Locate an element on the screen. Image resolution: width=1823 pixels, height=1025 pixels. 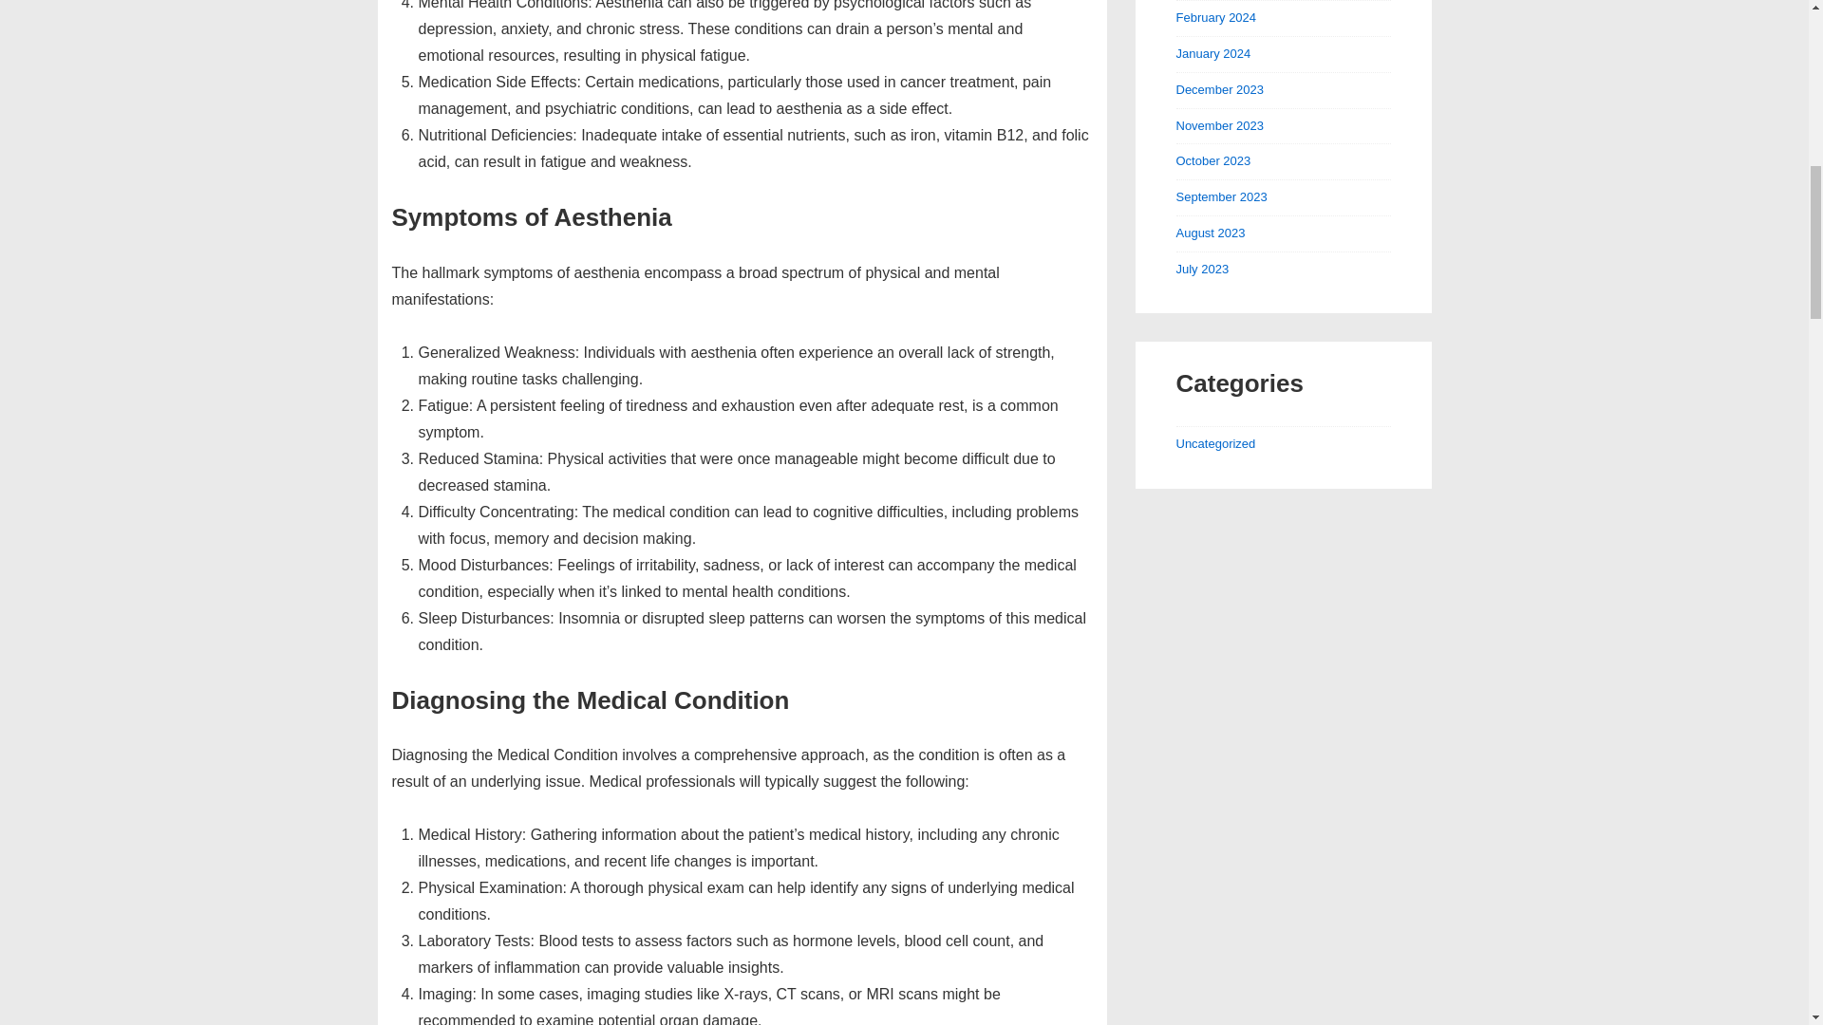
November 2023 is located at coordinates (1219, 125).